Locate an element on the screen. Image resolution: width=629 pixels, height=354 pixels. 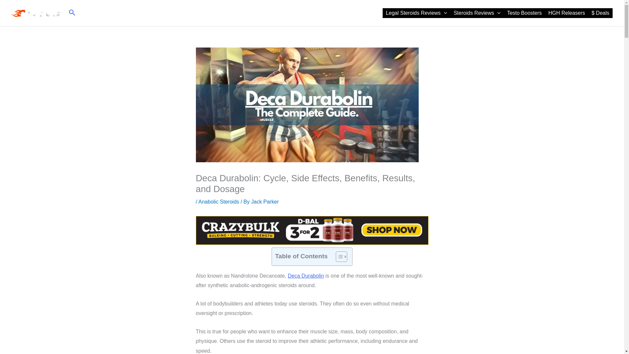
View all posts by Jack Parker is located at coordinates (265, 202).